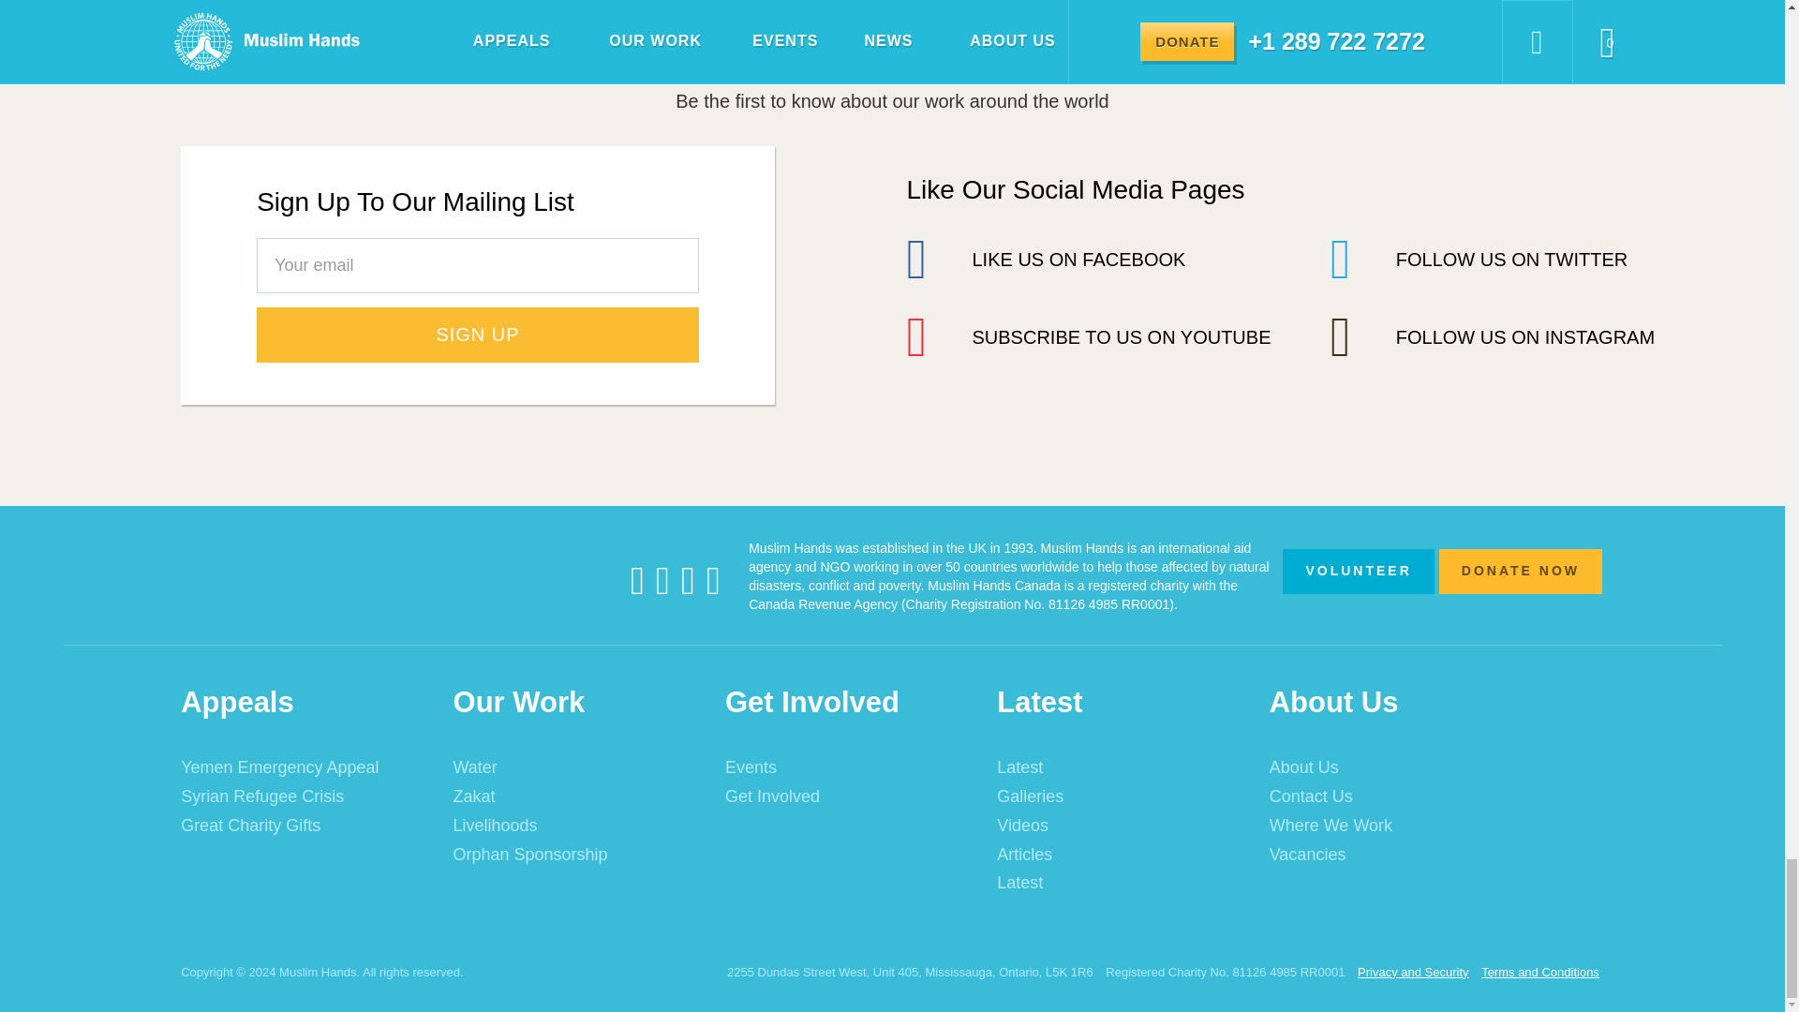 The width and height of the screenshot is (1799, 1012). What do you see at coordinates (575, 826) in the screenshot?
I see `Livelihoods` at bounding box center [575, 826].